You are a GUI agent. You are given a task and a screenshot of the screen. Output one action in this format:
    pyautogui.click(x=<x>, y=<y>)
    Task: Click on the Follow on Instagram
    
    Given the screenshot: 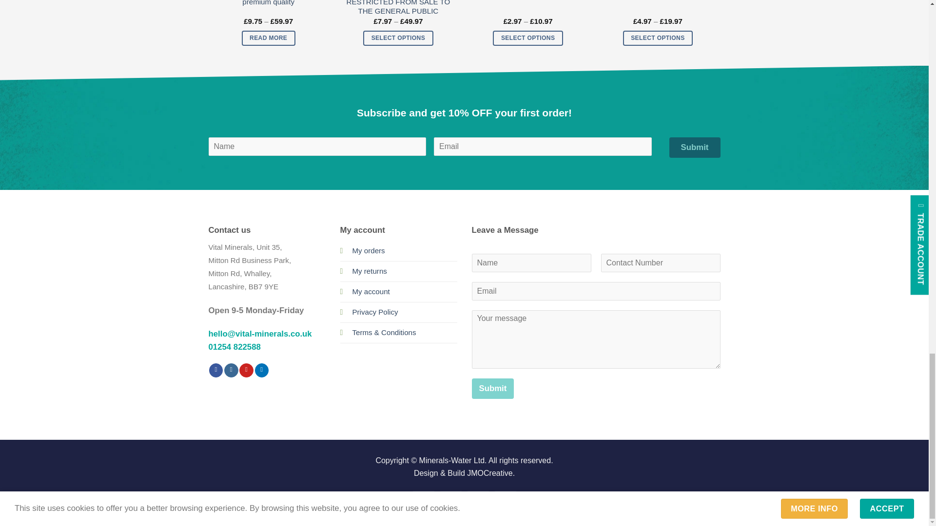 What is the action you would take?
    pyautogui.click(x=231, y=370)
    